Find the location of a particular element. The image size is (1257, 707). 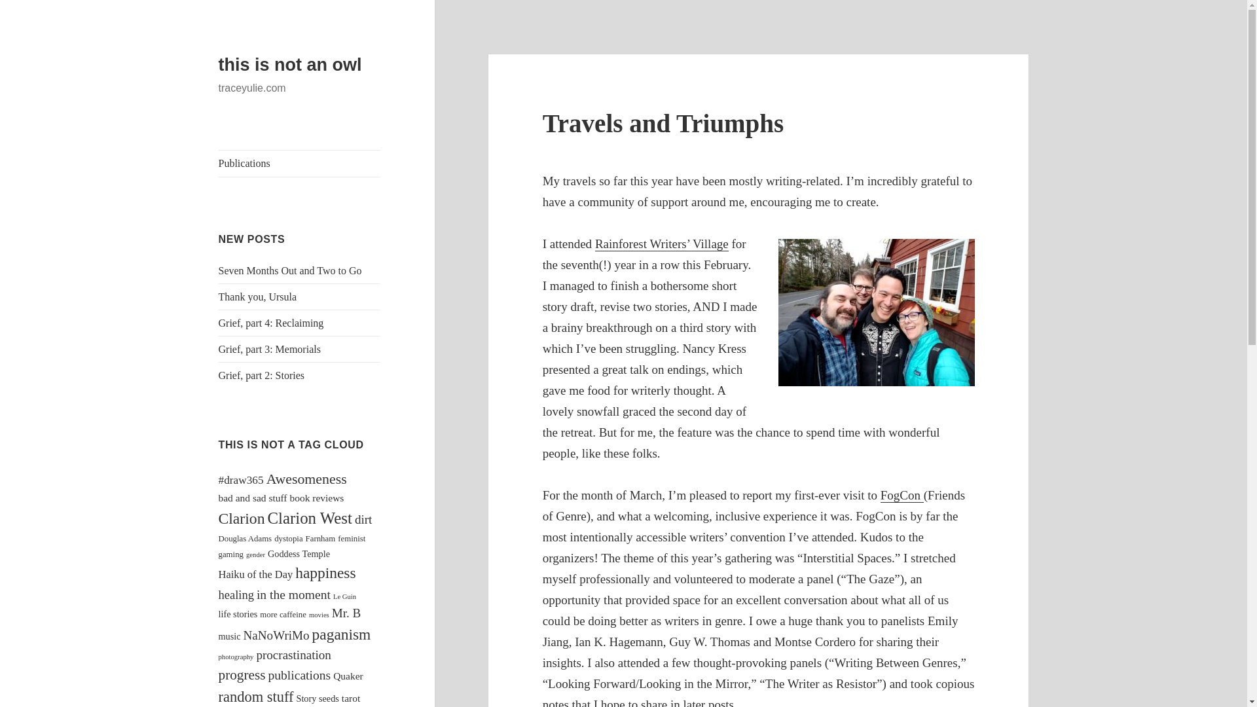

Grief, part 4: Reclaiming is located at coordinates (271, 323).